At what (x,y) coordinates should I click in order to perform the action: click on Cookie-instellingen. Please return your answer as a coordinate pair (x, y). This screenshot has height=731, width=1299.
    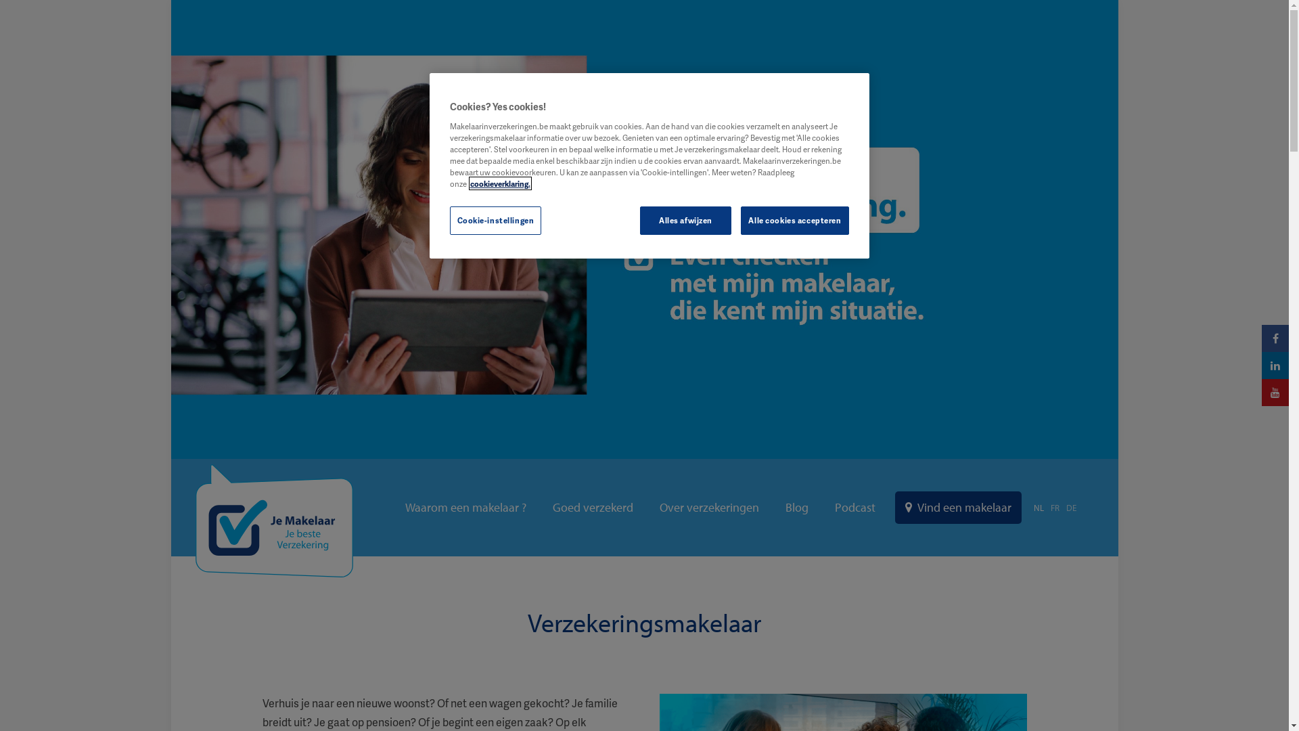
    Looking at the image, I should click on (495, 221).